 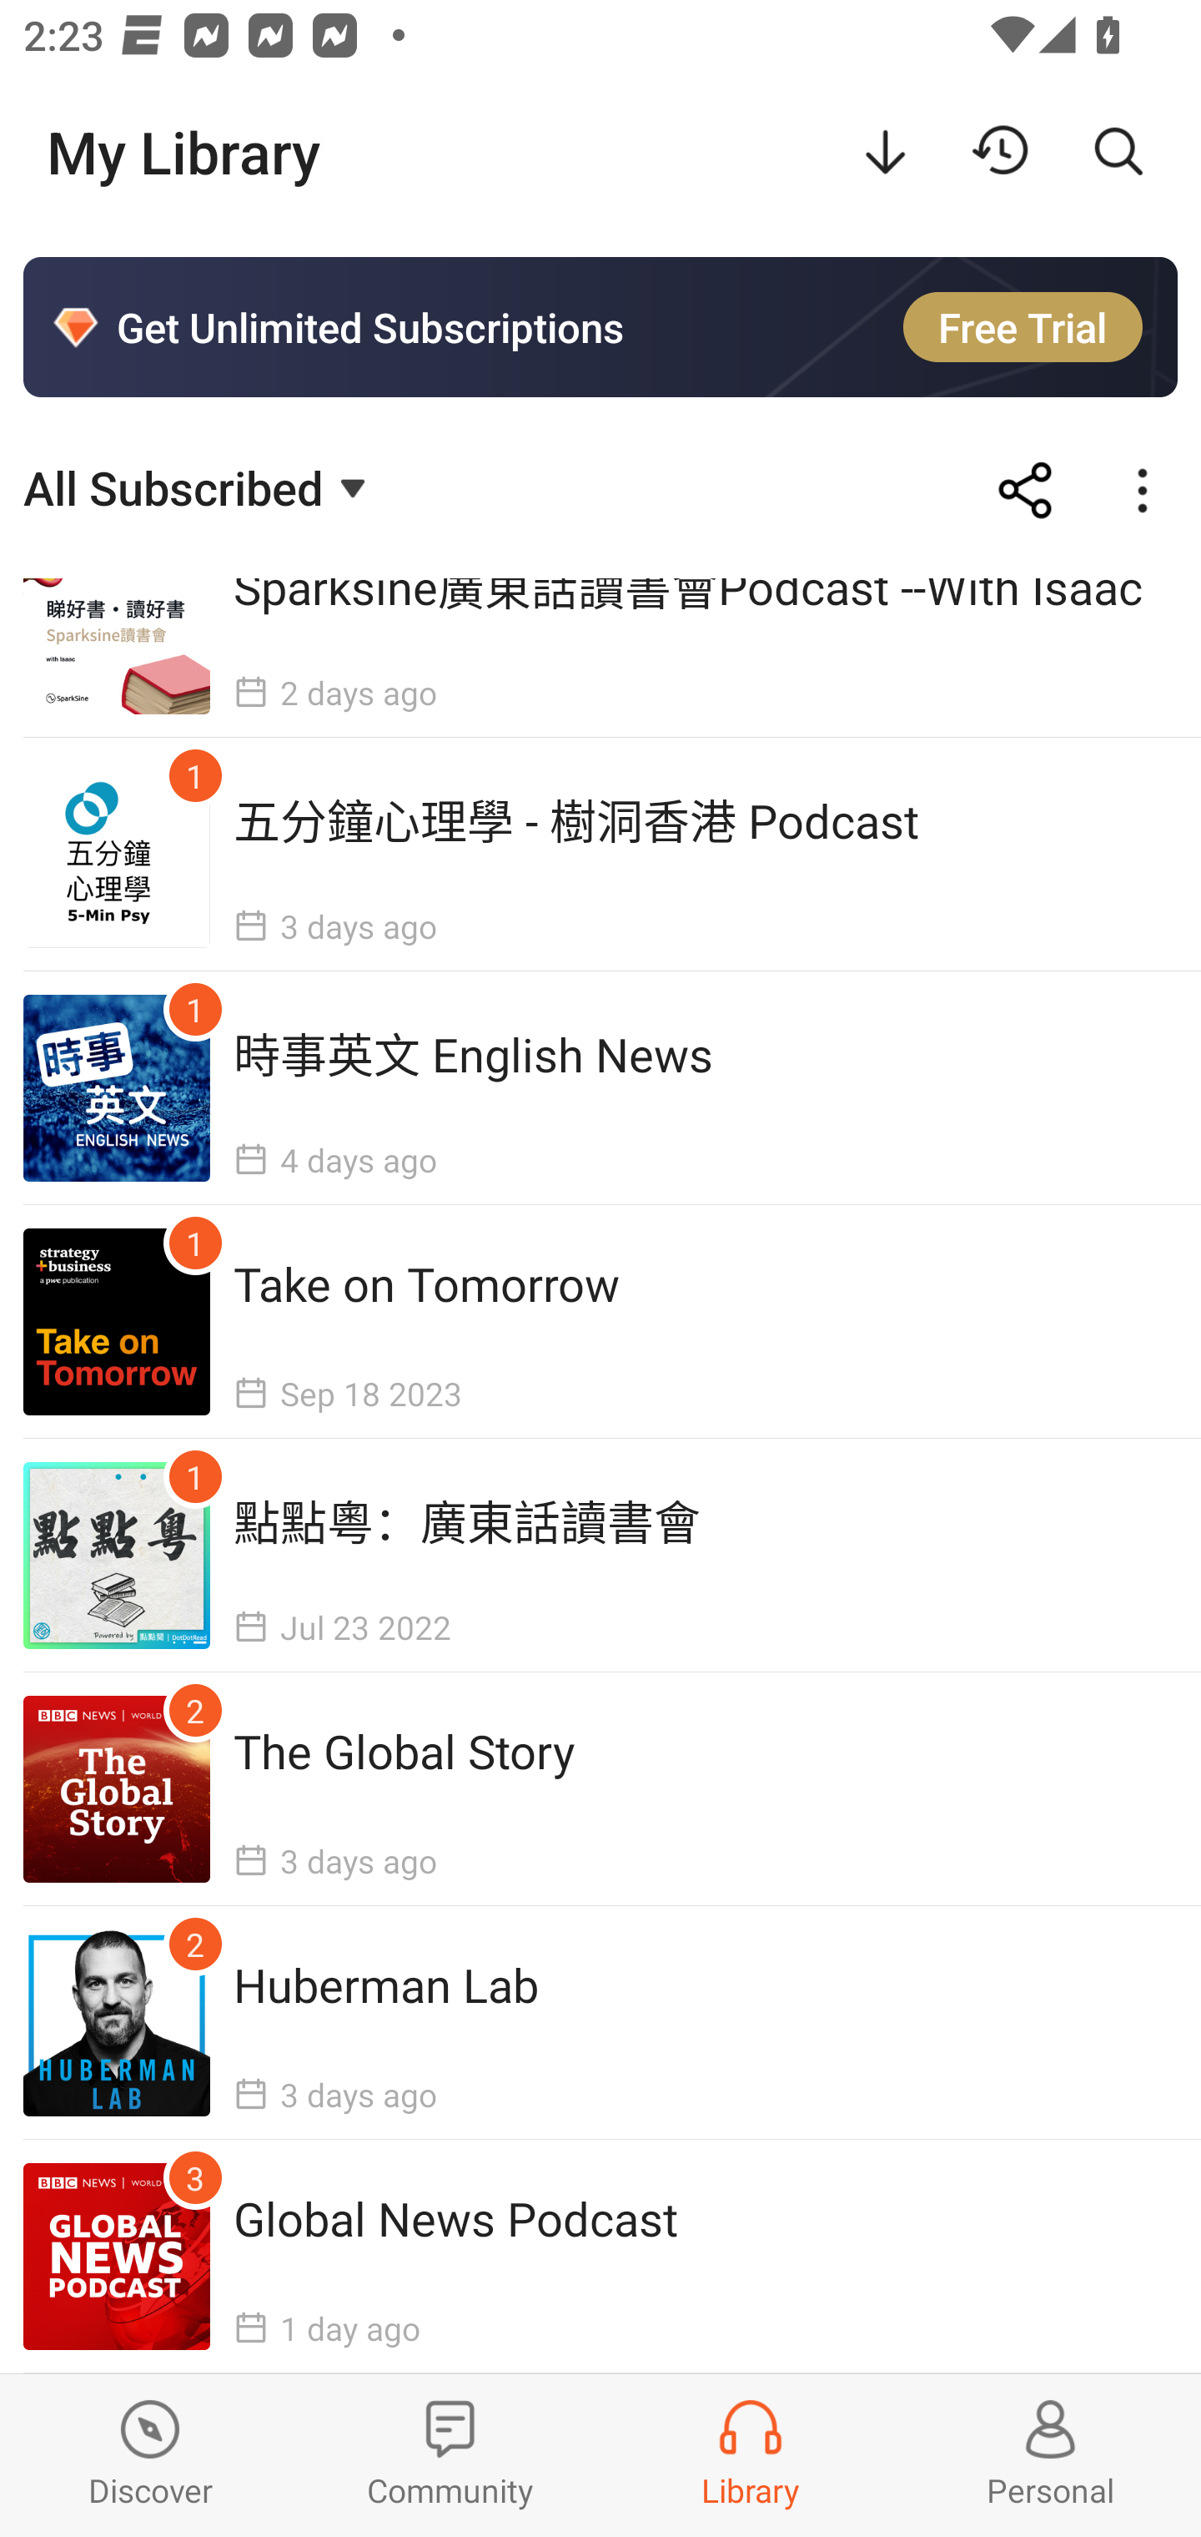 I want to click on 點點粵：廣東話讀書會 1 點點粵：廣東話讀書會  Jul 23 2022, so click(x=600, y=1555).